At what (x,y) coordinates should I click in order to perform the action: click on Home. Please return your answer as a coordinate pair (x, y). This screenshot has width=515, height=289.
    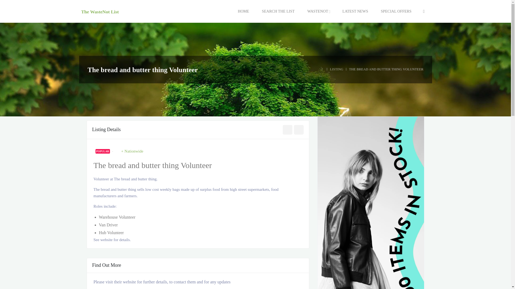
    Looking at the image, I should click on (322, 69).